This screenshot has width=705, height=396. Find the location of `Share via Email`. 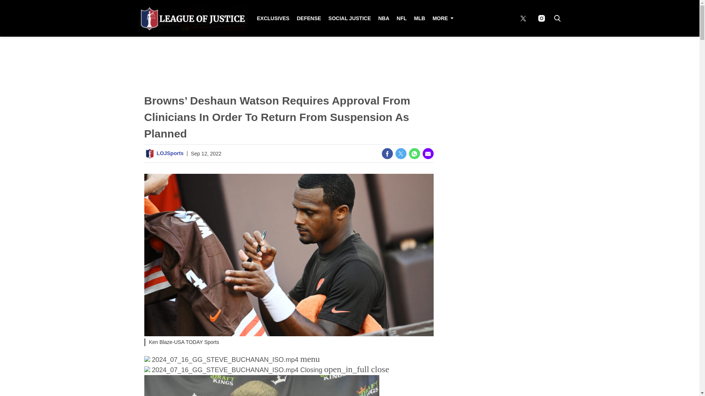

Share via Email is located at coordinates (428, 153).